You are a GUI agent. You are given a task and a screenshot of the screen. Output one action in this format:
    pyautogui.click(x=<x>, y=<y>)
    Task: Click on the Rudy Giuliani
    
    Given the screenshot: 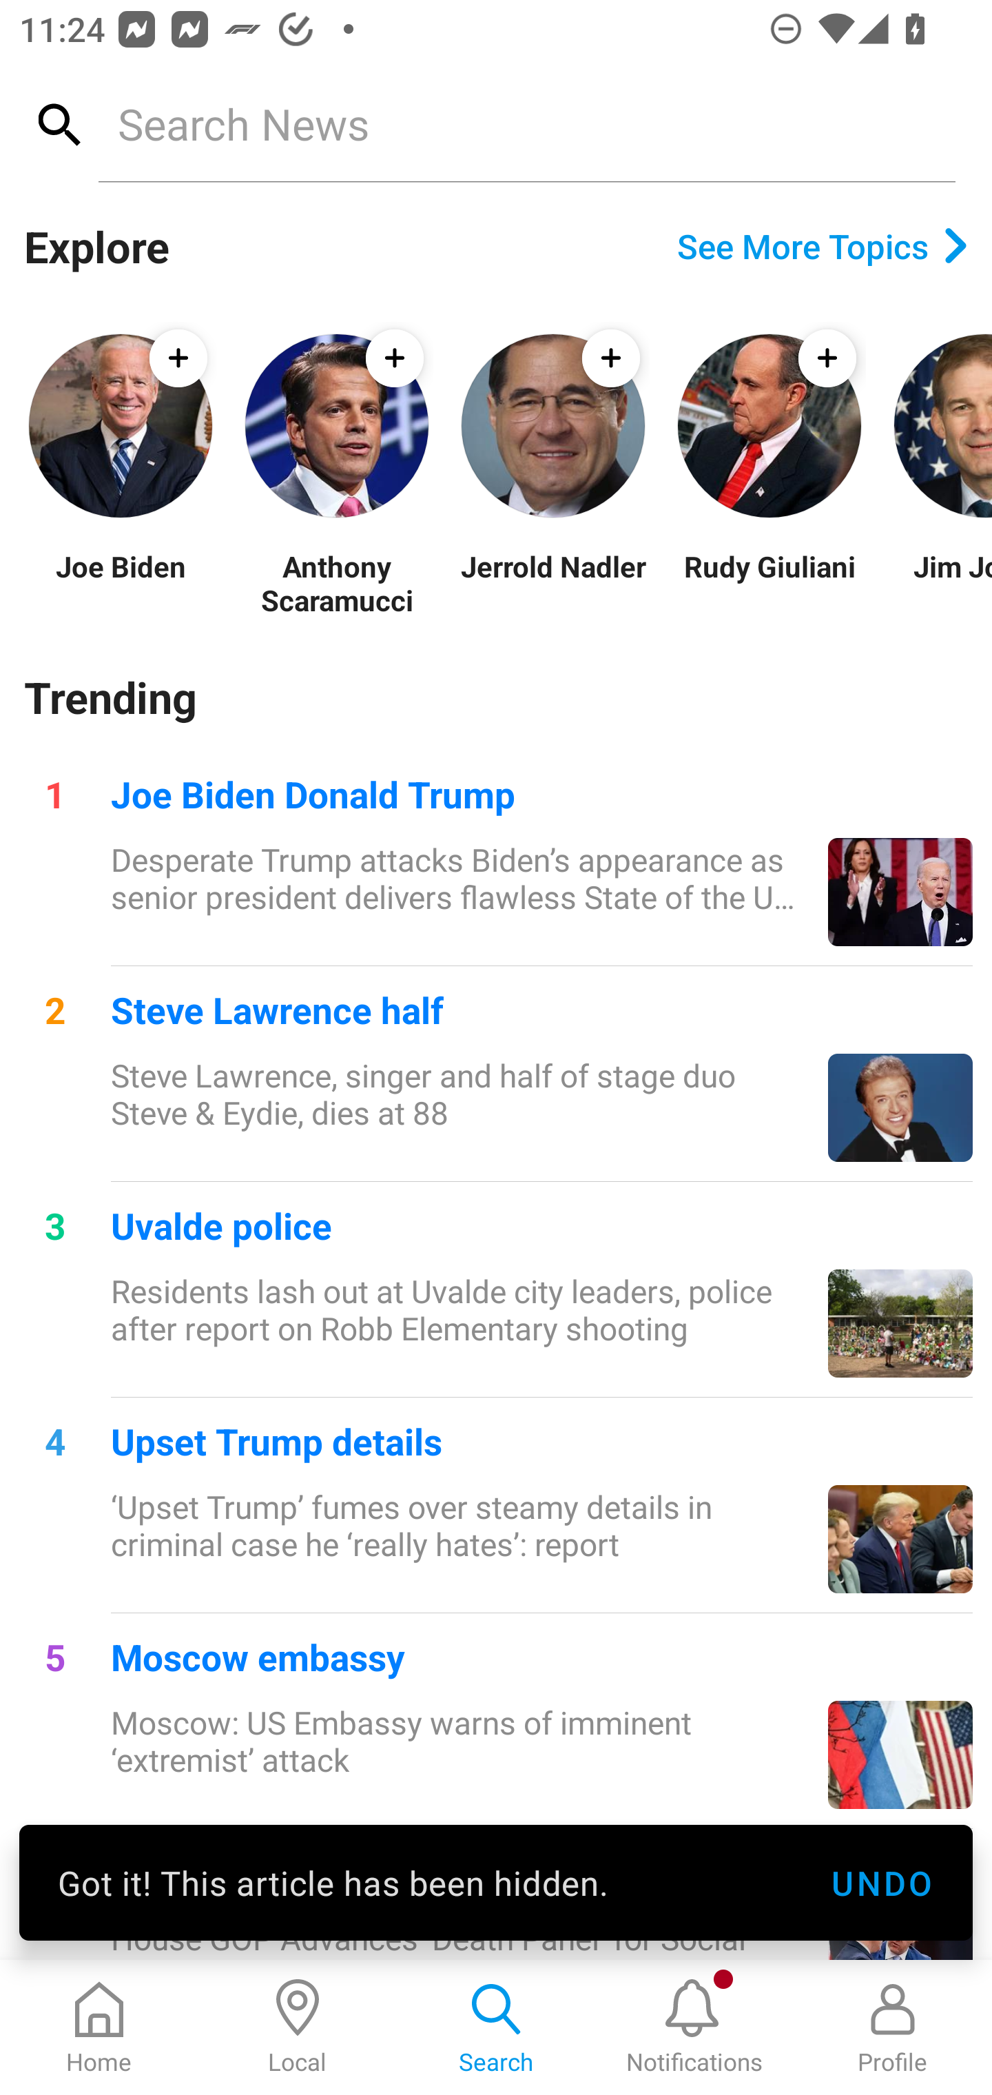 What is the action you would take?
    pyautogui.click(x=769, y=583)
    